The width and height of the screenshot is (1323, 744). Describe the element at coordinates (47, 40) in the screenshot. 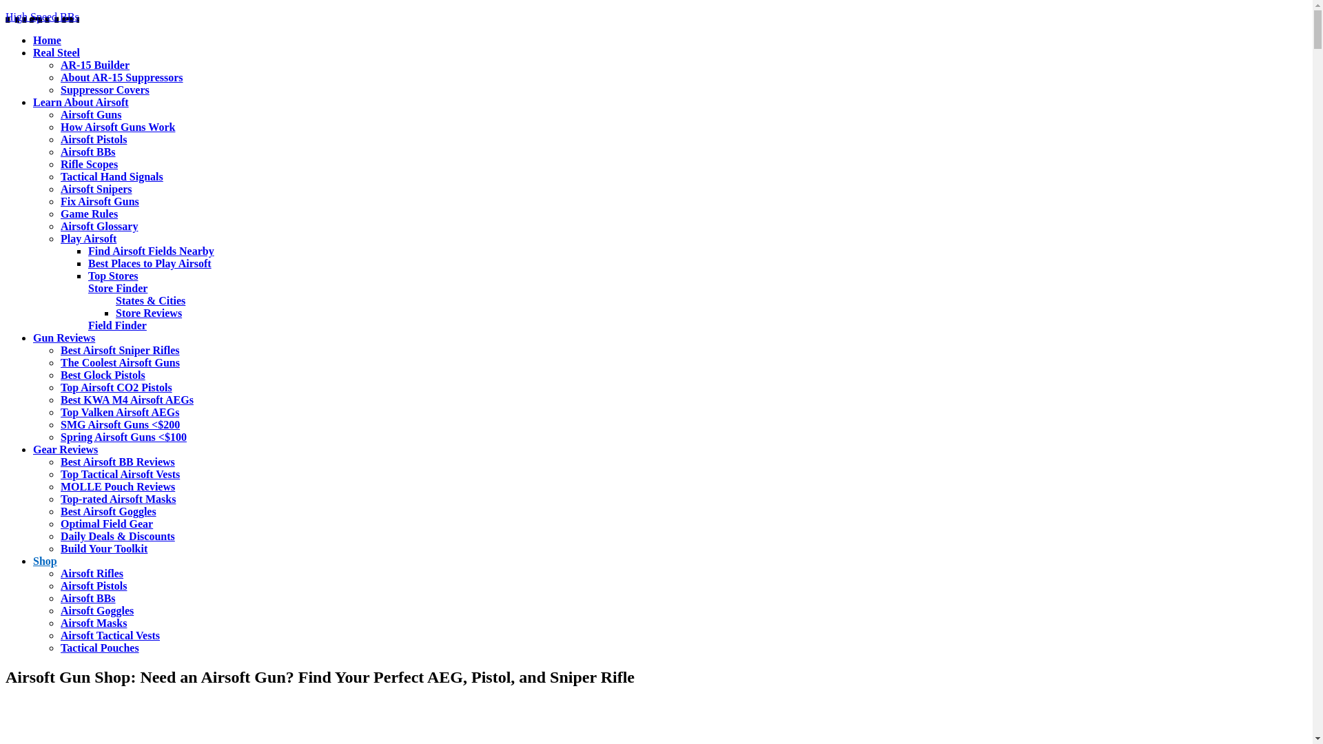

I see `Home` at that location.